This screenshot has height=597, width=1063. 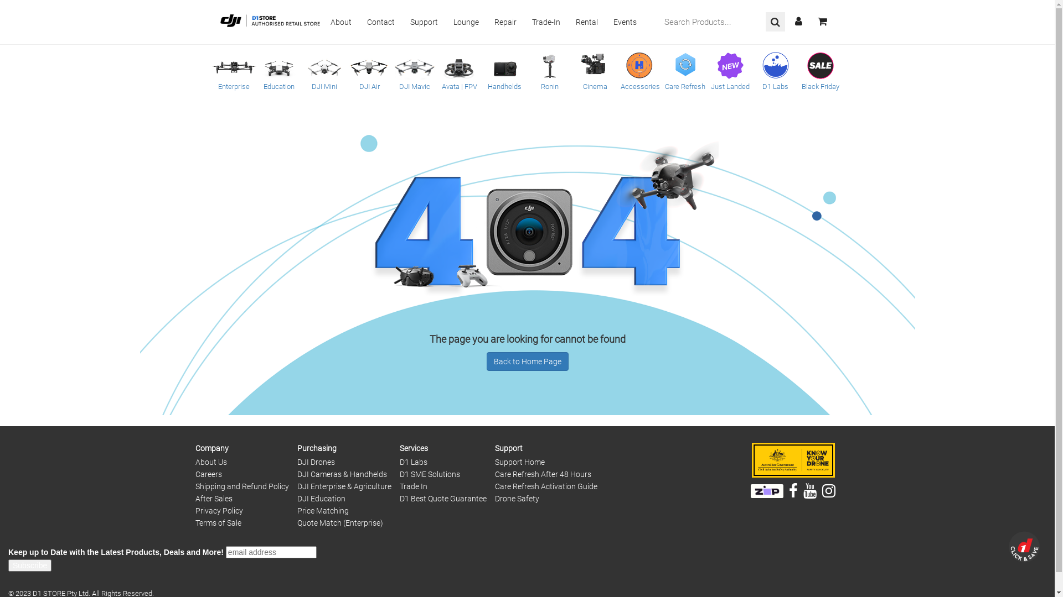 What do you see at coordinates (369, 71) in the screenshot?
I see `DJI Air` at bounding box center [369, 71].